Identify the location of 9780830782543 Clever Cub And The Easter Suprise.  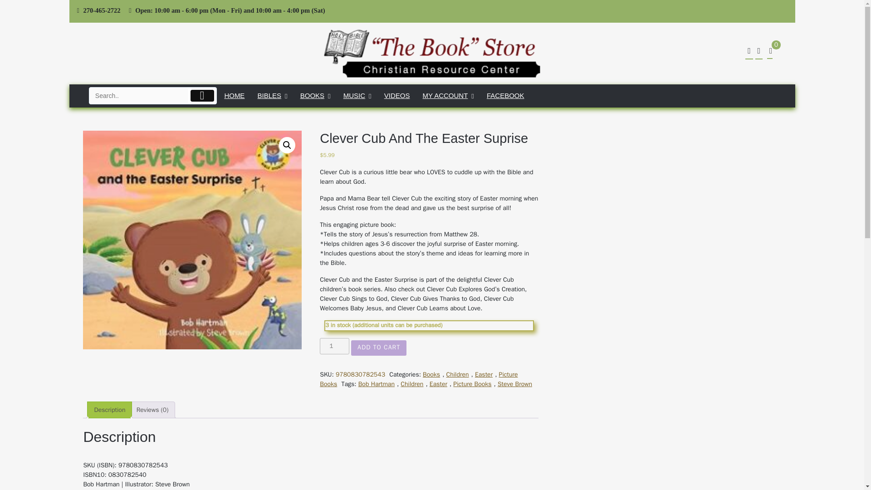
(192, 240).